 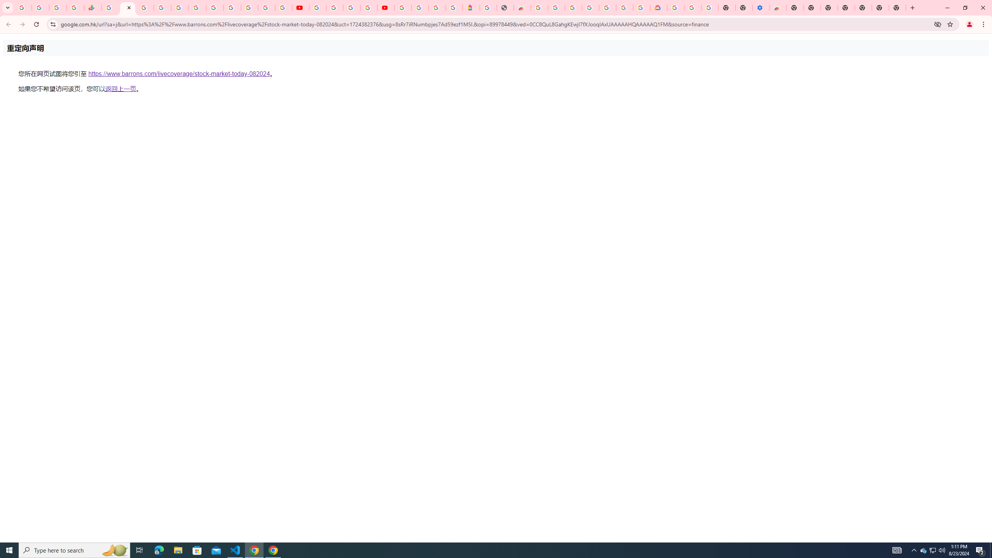 I want to click on Settings - Accessibility, so click(x=761, y=8).